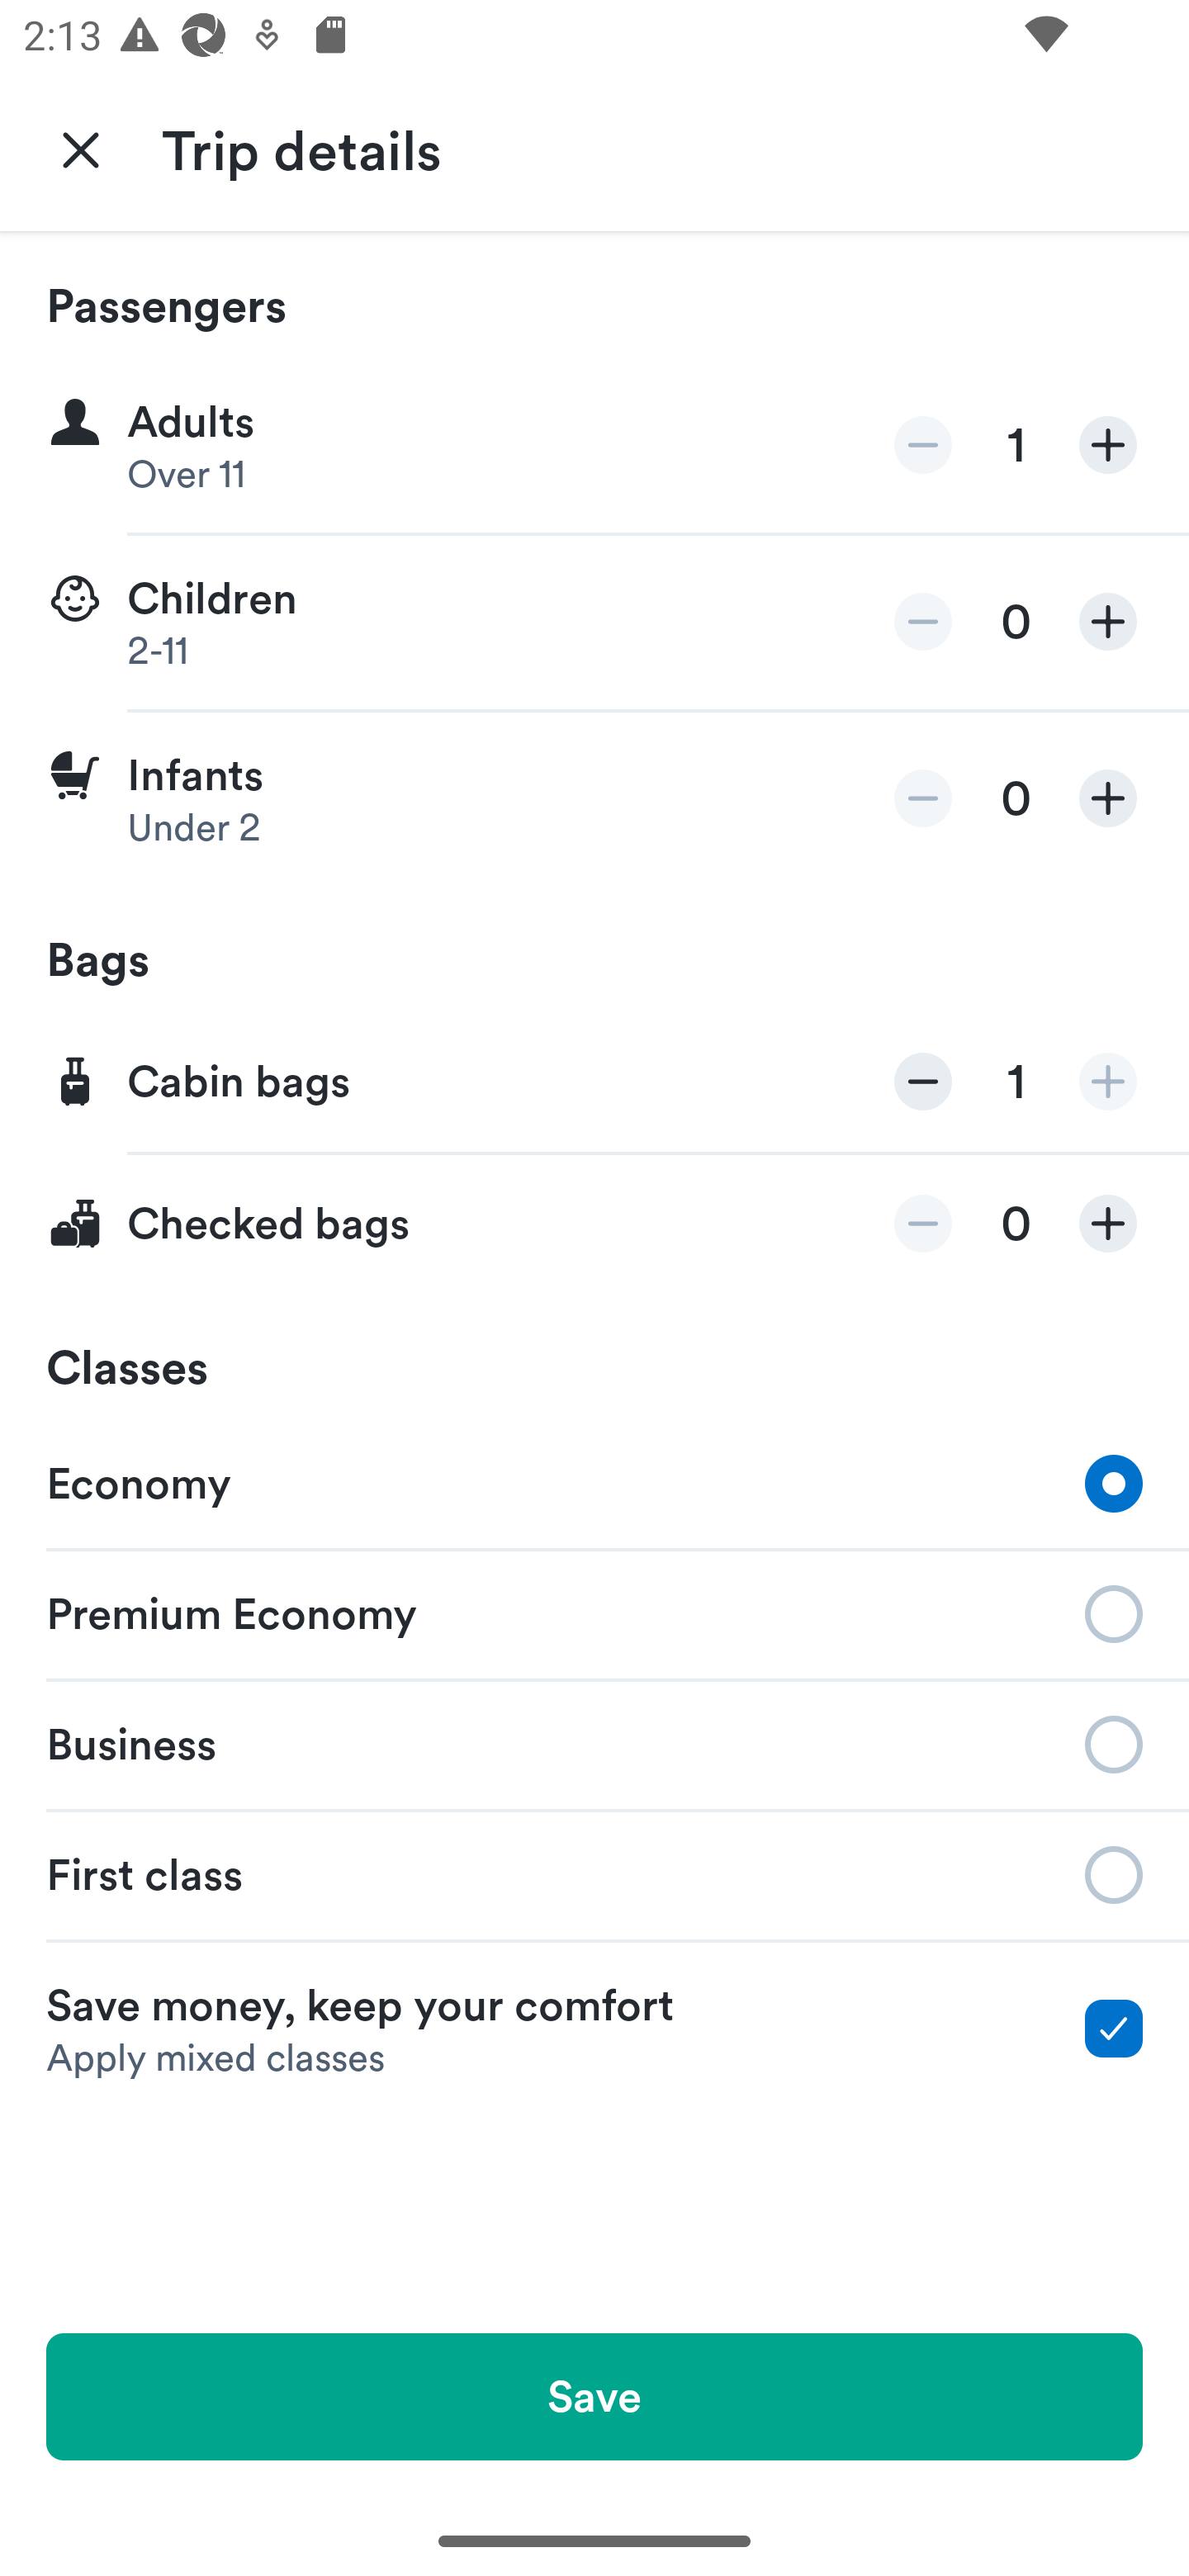 This screenshot has height=2576, width=1189. What do you see at coordinates (1108, 446) in the screenshot?
I see `Add` at bounding box center [1108, 446].